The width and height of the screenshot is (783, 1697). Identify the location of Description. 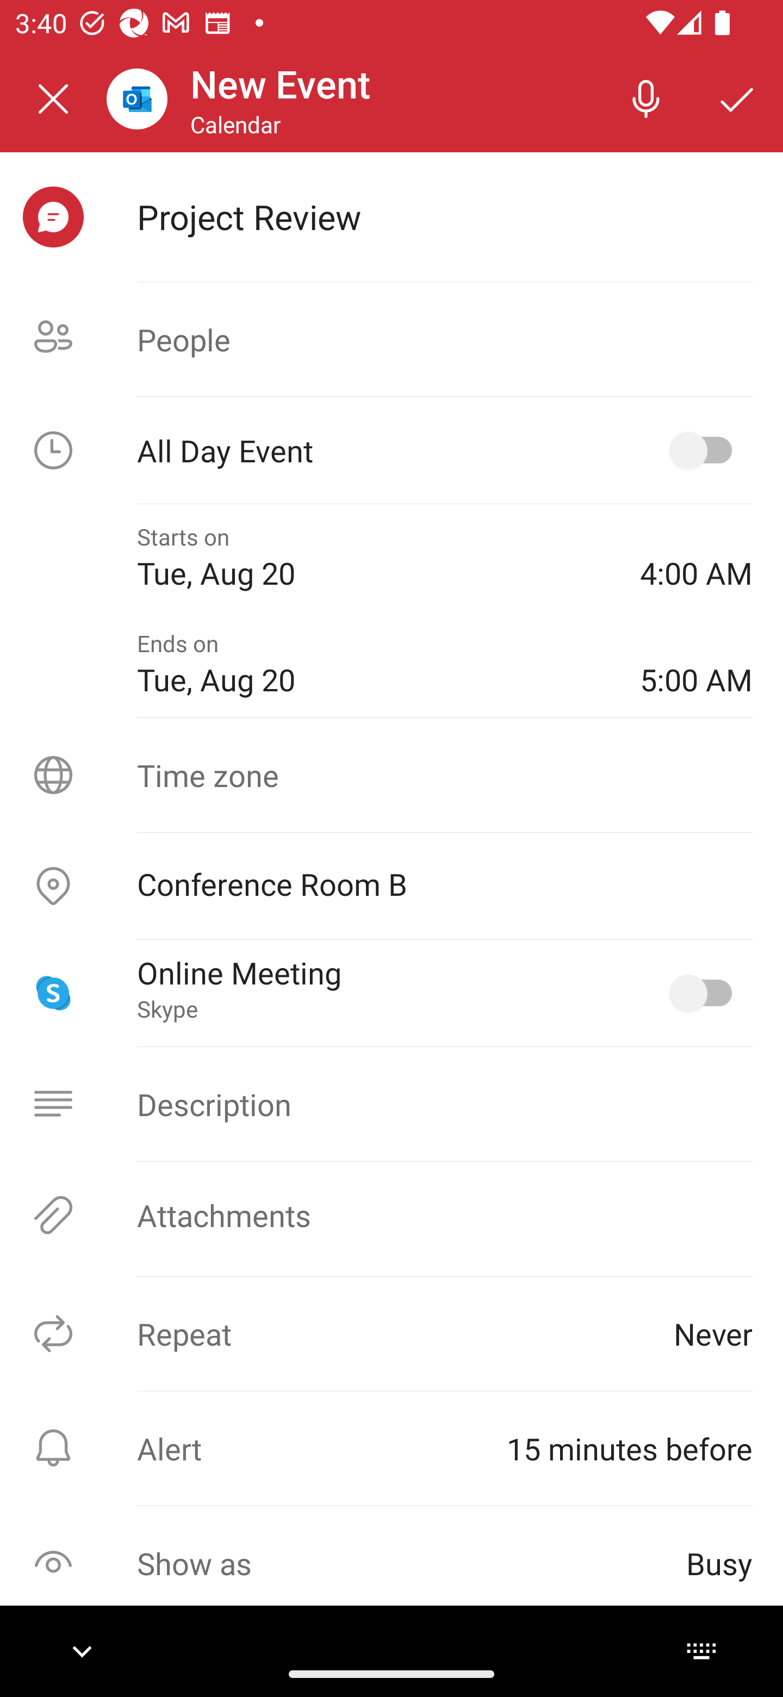
(391, 1104).